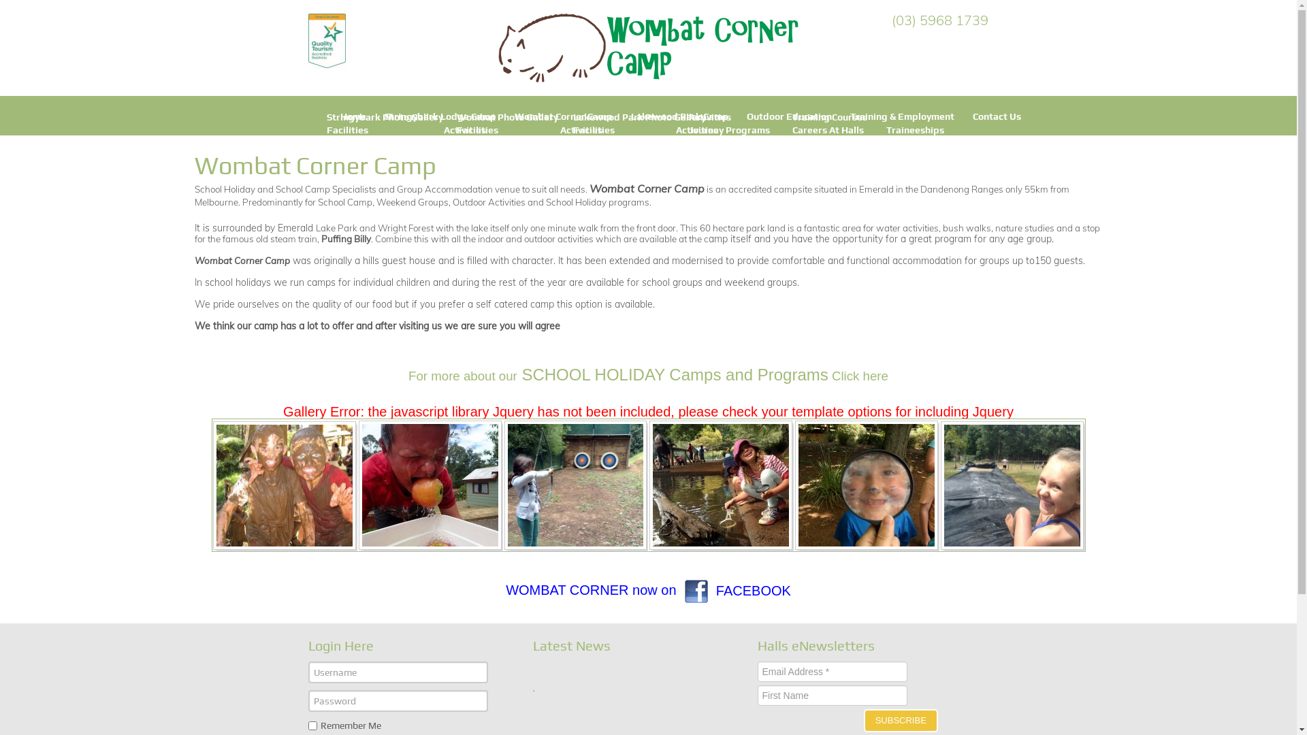 The image size is (1307, 735). I want to click on Location, so click(698, 143).